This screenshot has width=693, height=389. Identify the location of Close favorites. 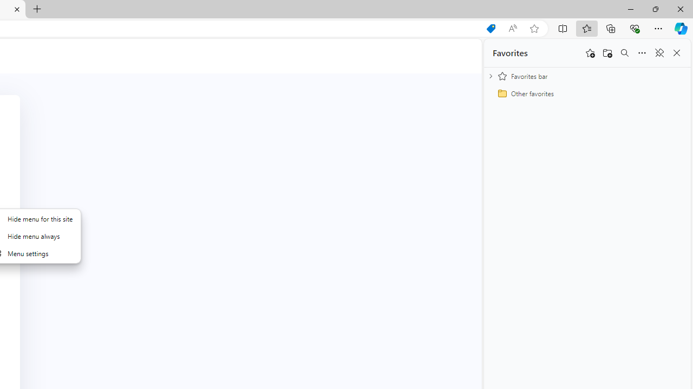
(677, 53).